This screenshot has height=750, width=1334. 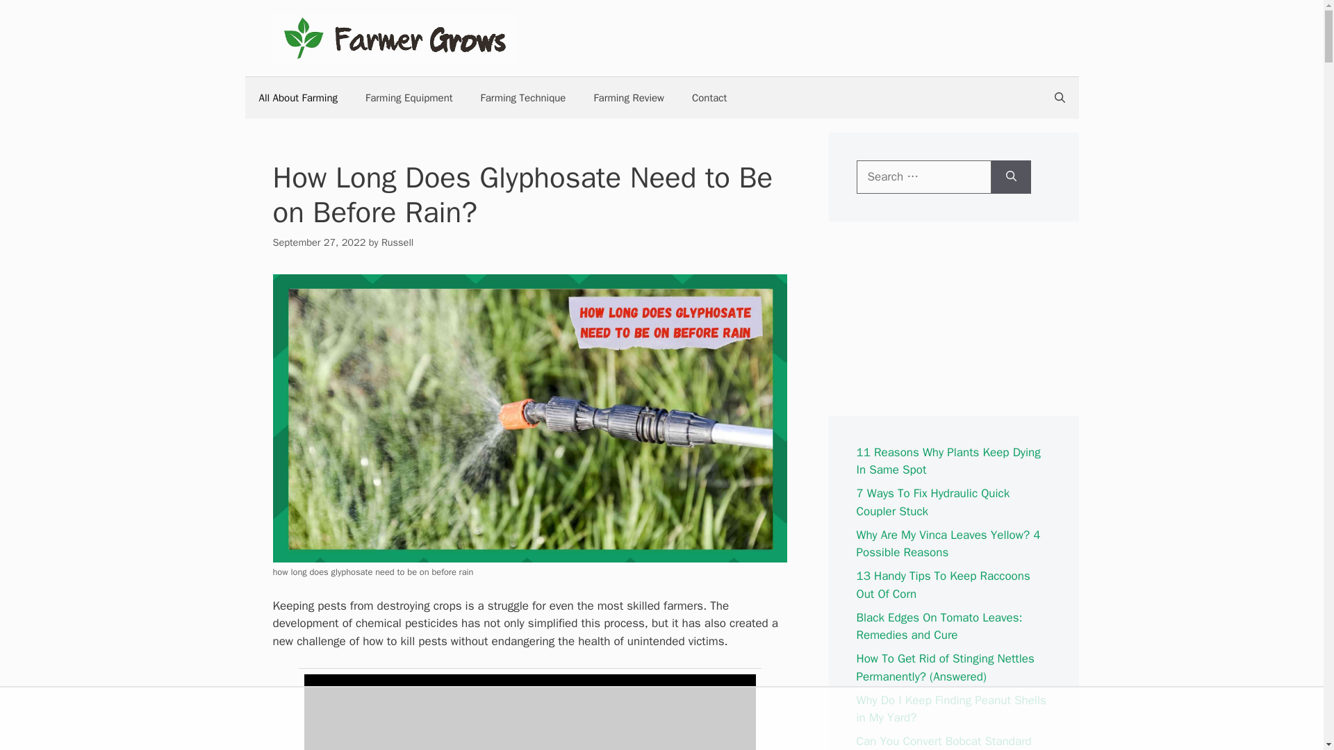 What do you see at coordinates (923, 176) in the screenshot?
I see `Search for:` at bounding box center [923, 176].